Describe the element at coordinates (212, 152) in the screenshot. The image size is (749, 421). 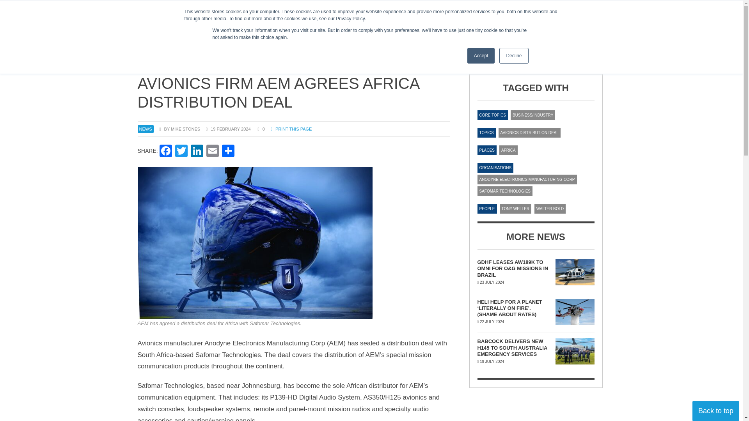
I see `Email` at that location.